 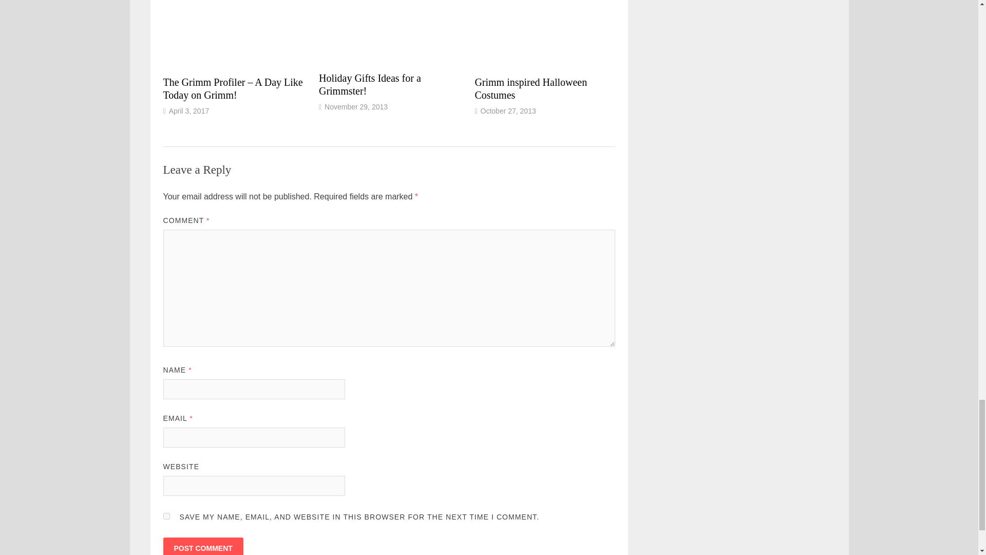 What do you see at coordinates (166, 516) in the screenshot?
I see `yes` at bounding box center [166, 516].